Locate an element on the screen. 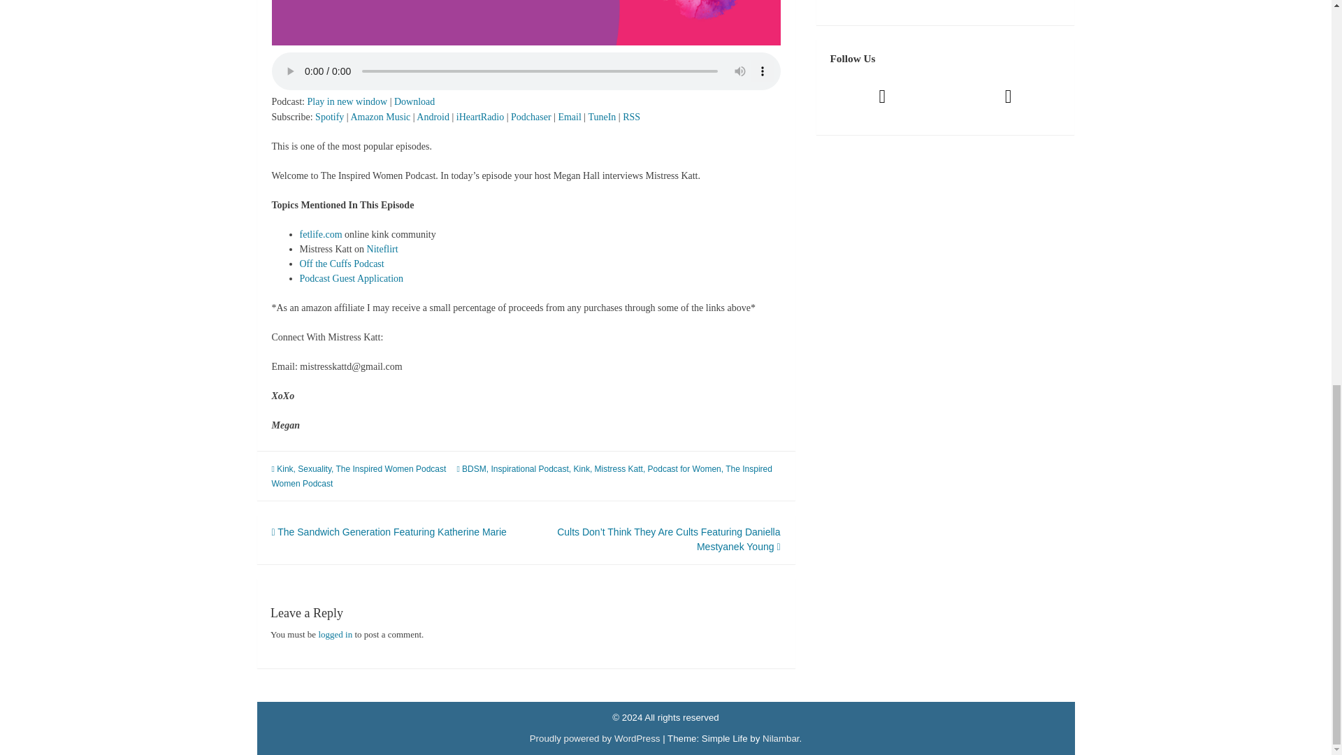 The image size is (1342, 755). Play in new window is located at coordinates (347, 102).